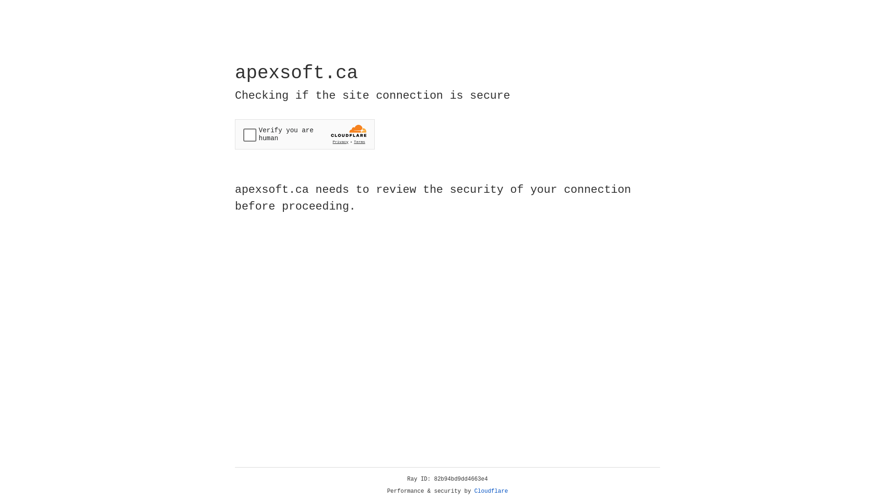  I want to click on Widget containing a Cloudflare security challenge, so click(305, 134).